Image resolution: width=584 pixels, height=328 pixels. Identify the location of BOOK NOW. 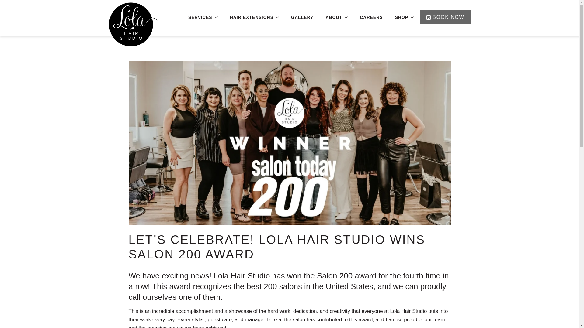
(445, 17).